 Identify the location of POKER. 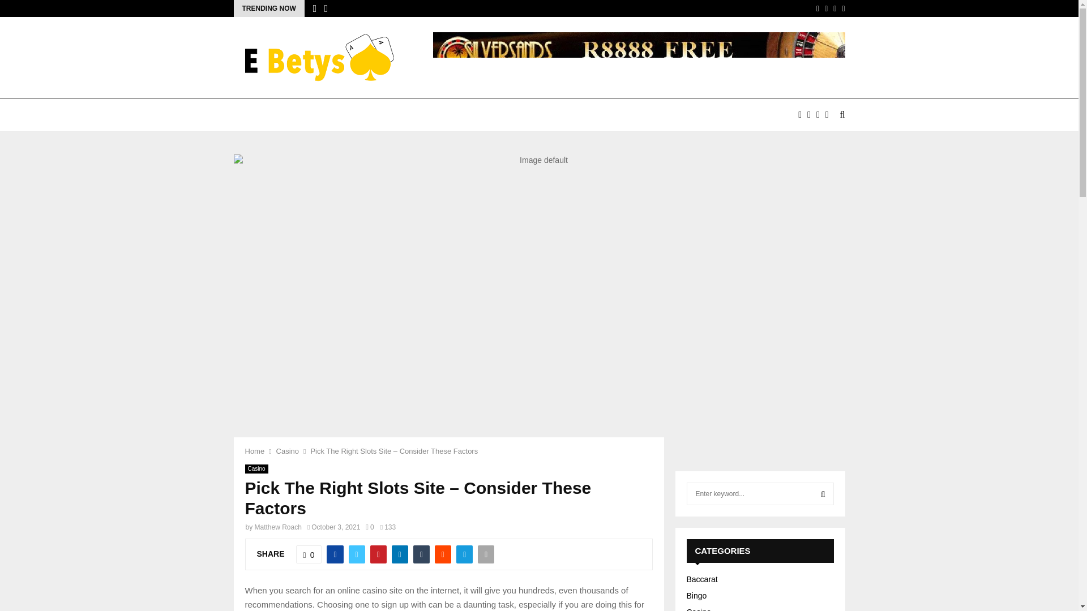
(373, 114).